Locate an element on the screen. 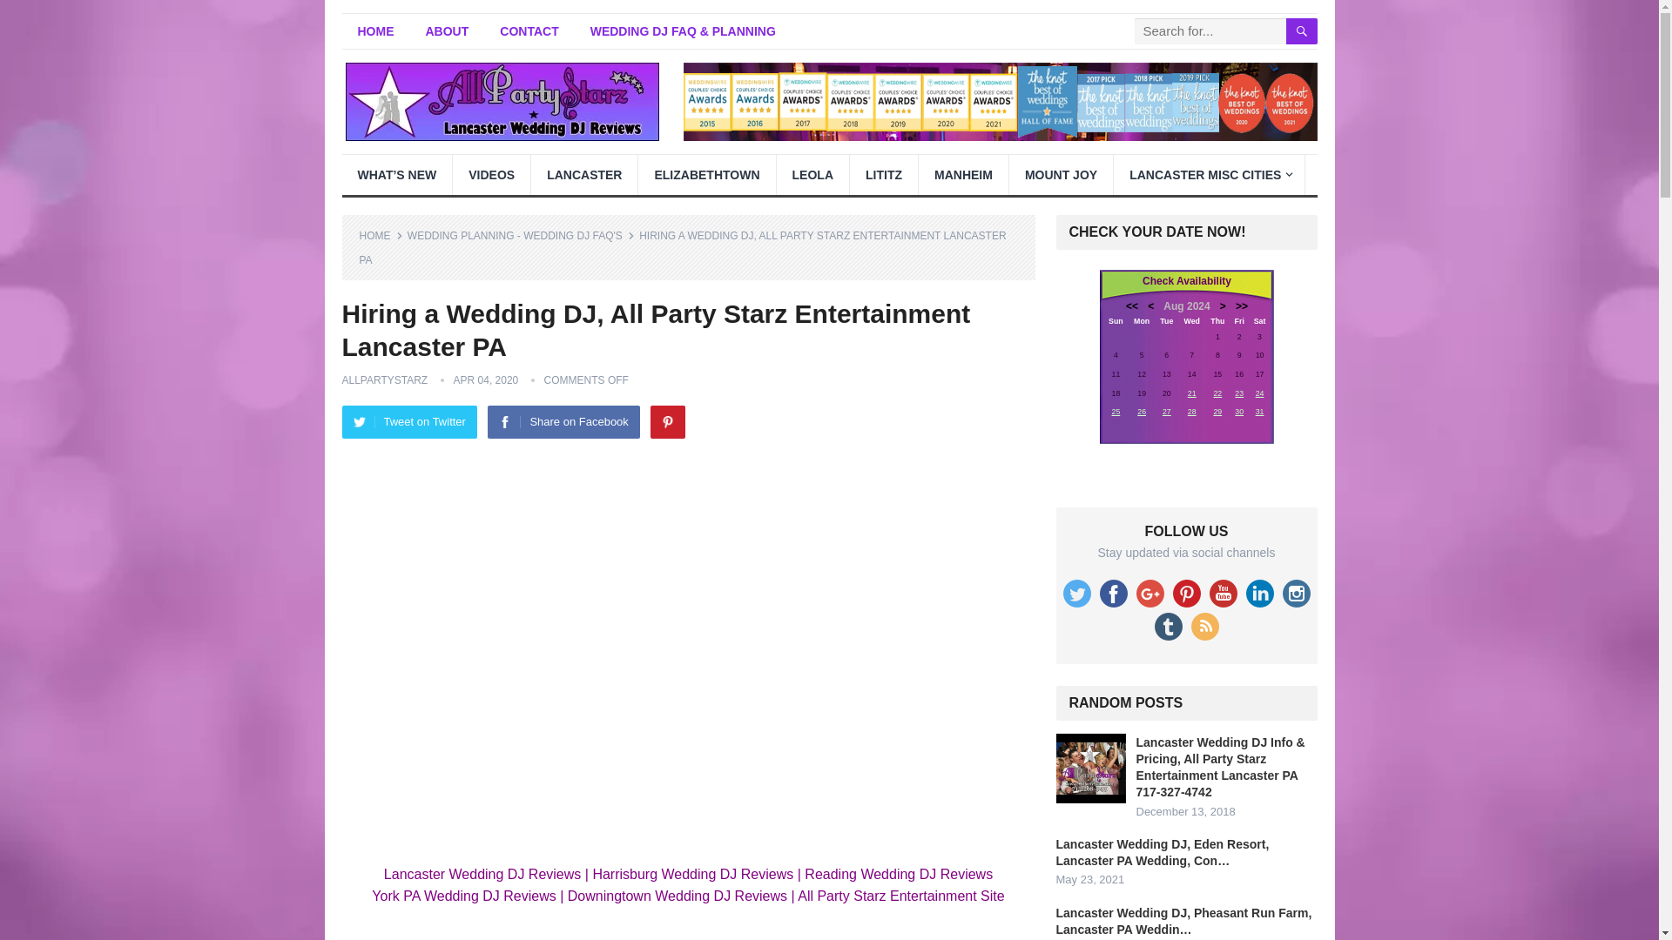 The height and width of the screenshot is (940, 1672). LANCASTER MISC CITIES is located at coordinates (1209, 174).